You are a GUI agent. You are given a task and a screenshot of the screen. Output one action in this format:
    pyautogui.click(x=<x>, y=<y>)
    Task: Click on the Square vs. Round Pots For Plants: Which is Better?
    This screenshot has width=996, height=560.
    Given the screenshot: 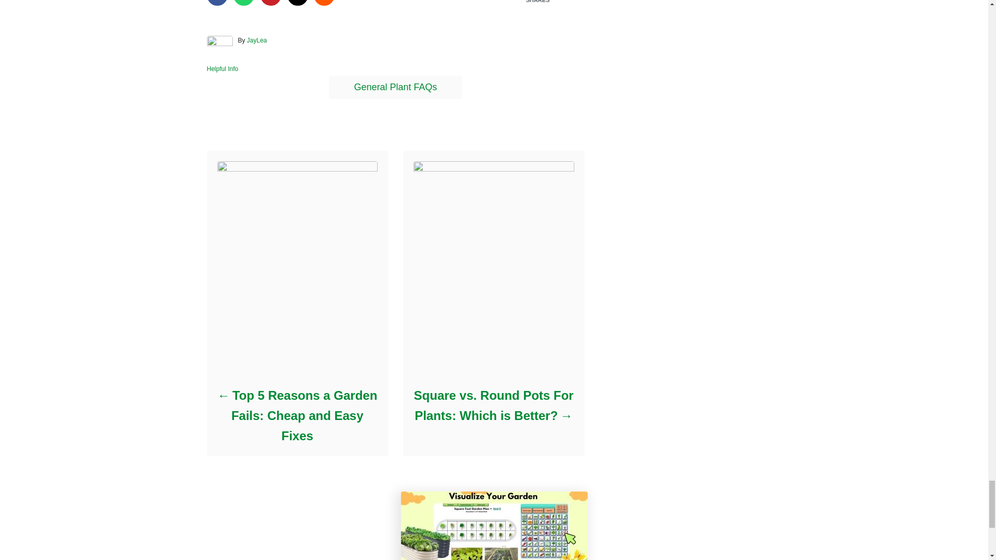 What is the action you would take?
    pyautogui.click(x=493, y=405)
    